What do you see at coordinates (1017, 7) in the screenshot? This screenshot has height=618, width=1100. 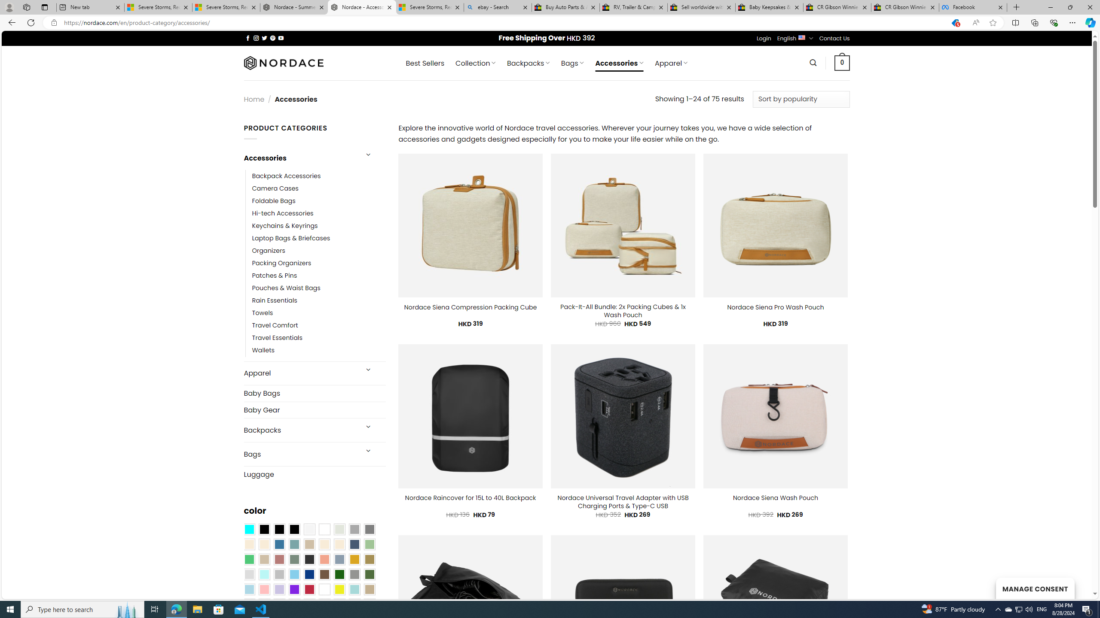 I see `New Tab` at bounding box center [1017, 7].